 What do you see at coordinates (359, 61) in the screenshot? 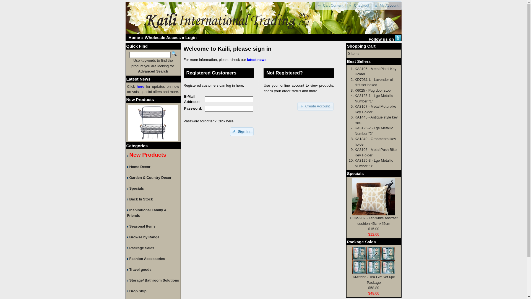
I see `Best Sellers` at bounding box center [359, 61].